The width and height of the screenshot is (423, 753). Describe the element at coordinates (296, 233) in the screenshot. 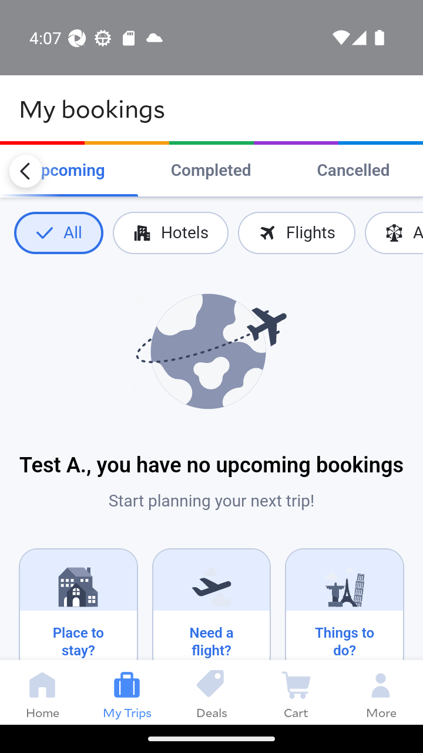

I see `Flights` at that location.